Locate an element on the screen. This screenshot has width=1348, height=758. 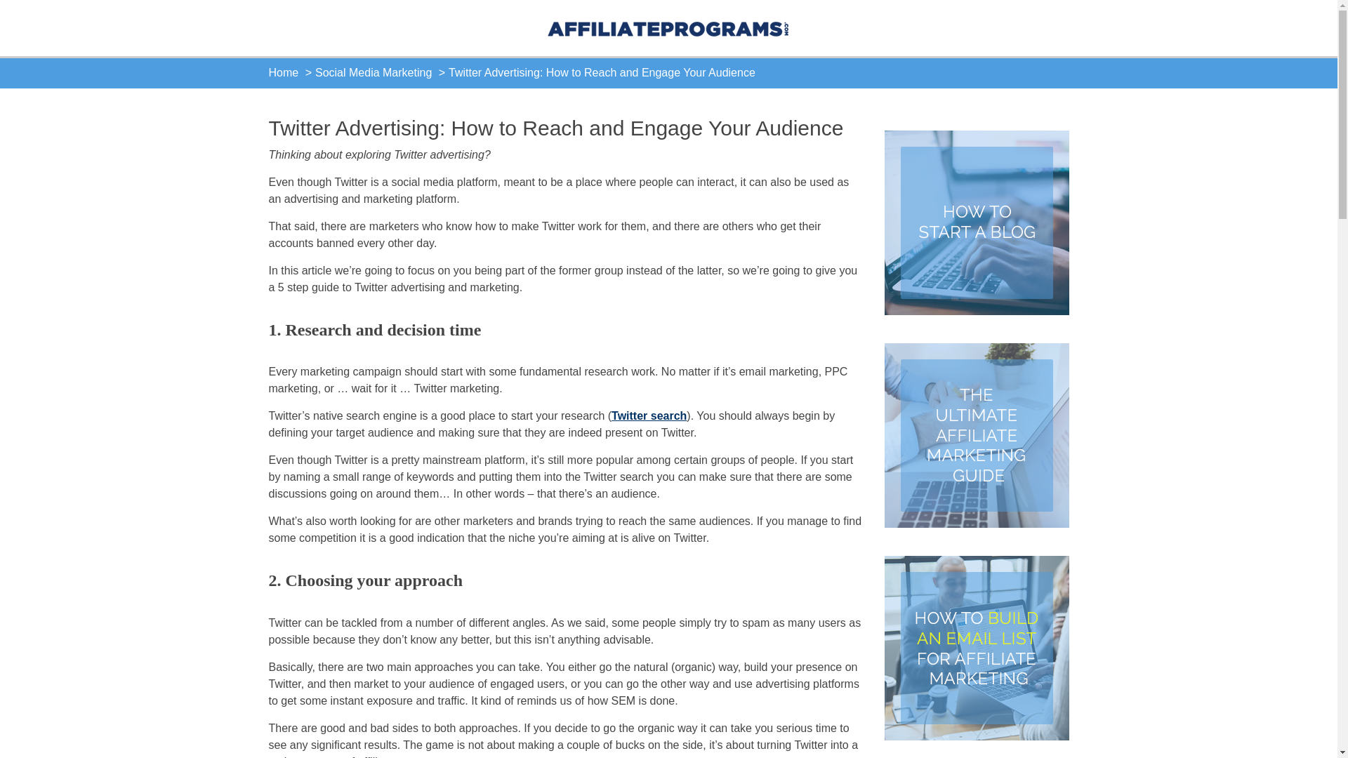
Social Media Marketing is located at coordinates (374, 73).